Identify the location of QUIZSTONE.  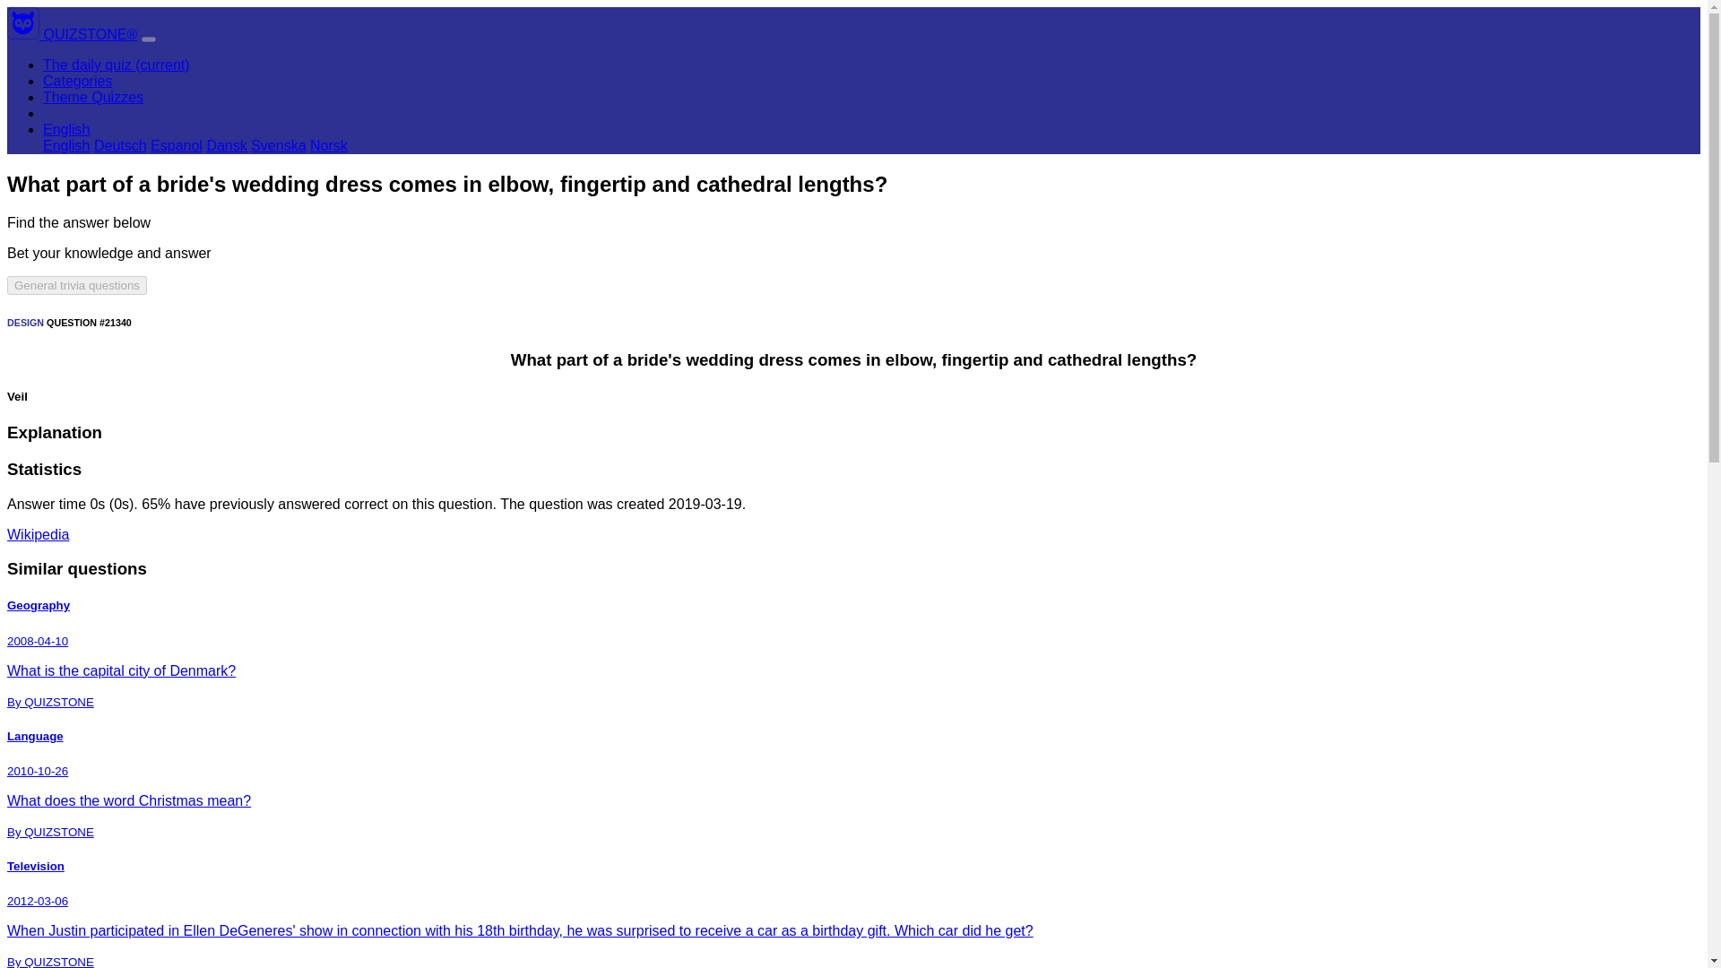
(25, 34).